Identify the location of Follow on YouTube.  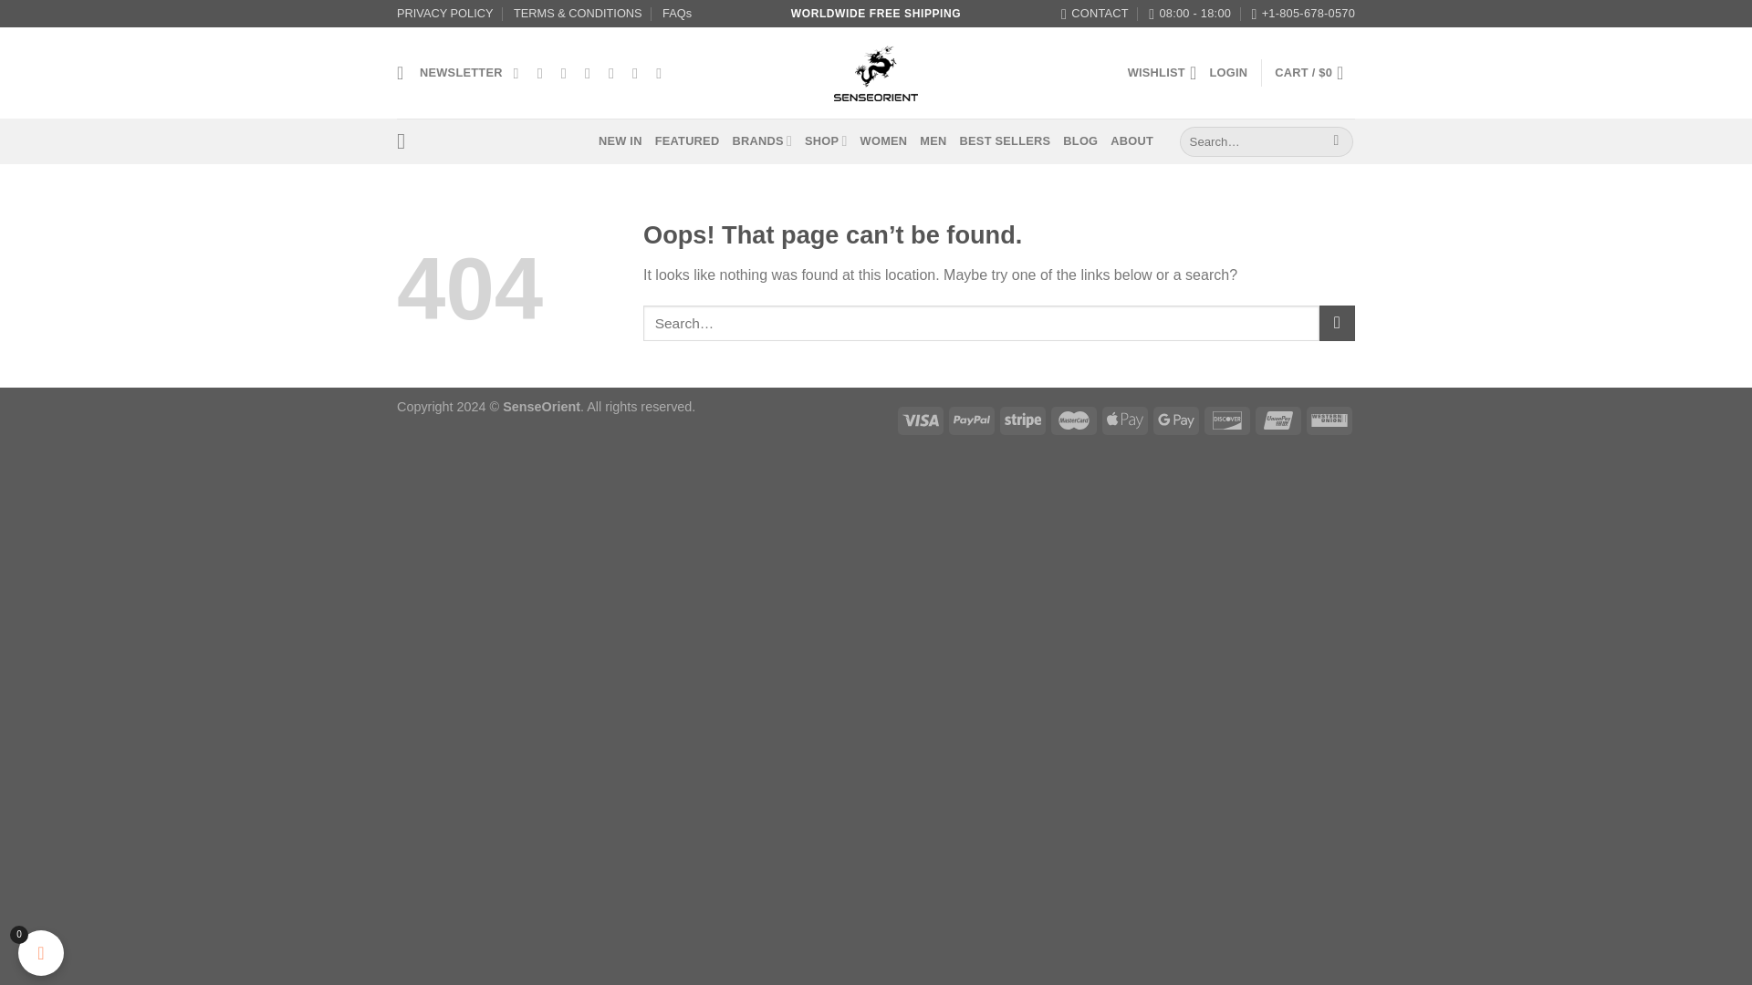
(662, 73).